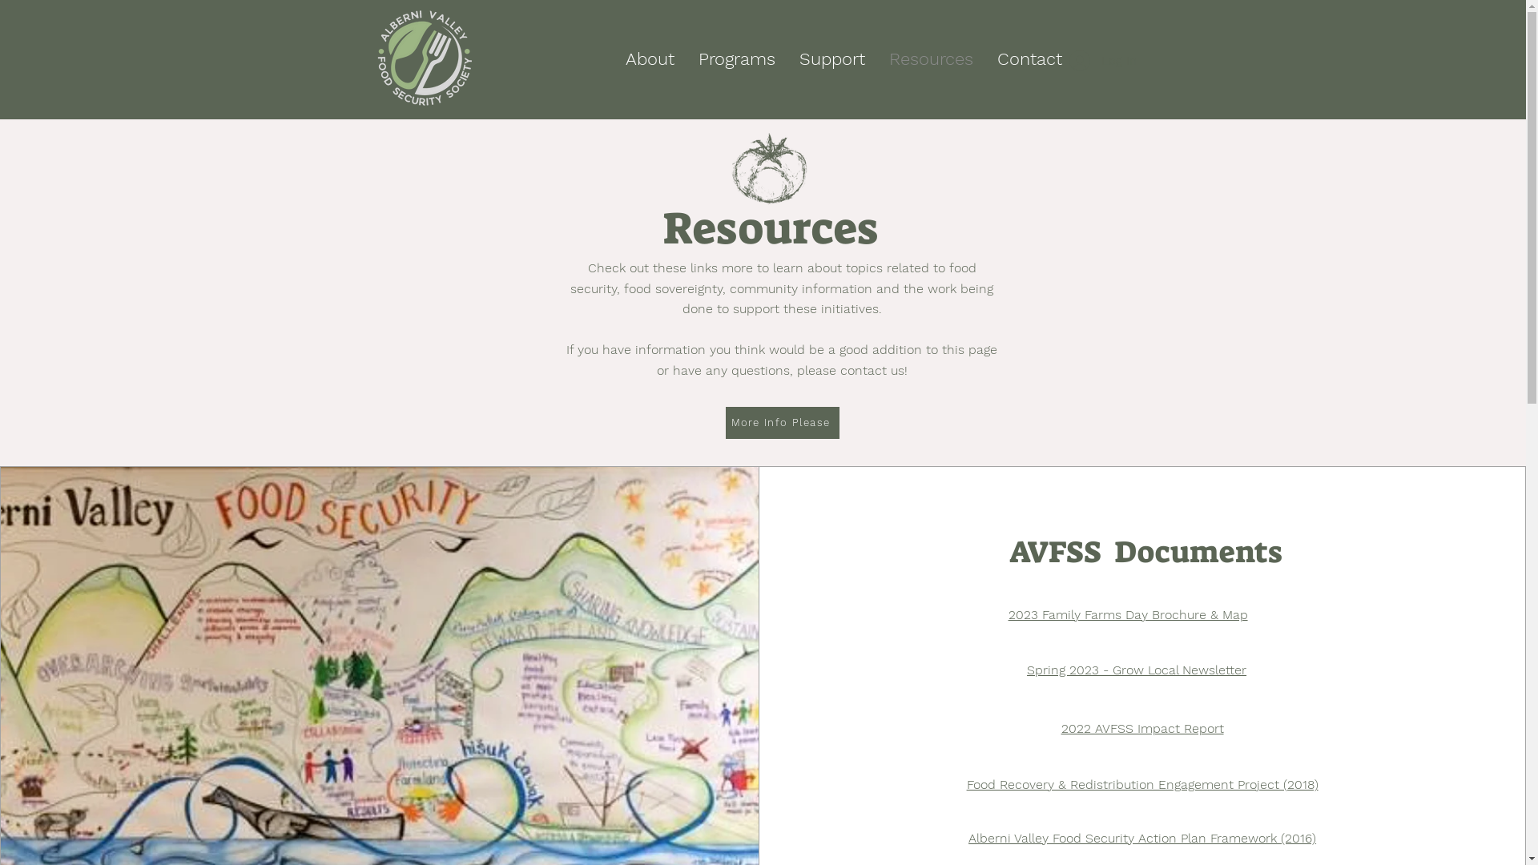  I want to click on Log In, so click(1102, 61).